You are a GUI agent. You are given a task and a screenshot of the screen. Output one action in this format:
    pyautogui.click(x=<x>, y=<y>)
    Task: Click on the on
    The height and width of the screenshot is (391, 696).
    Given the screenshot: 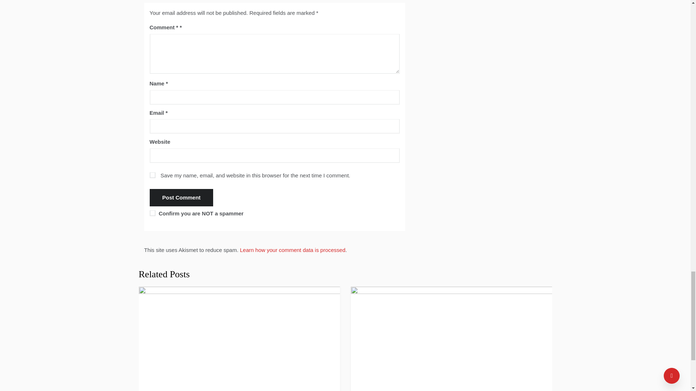 What is the action you would take?
    pyautogui.click(x=152, y=213)
    